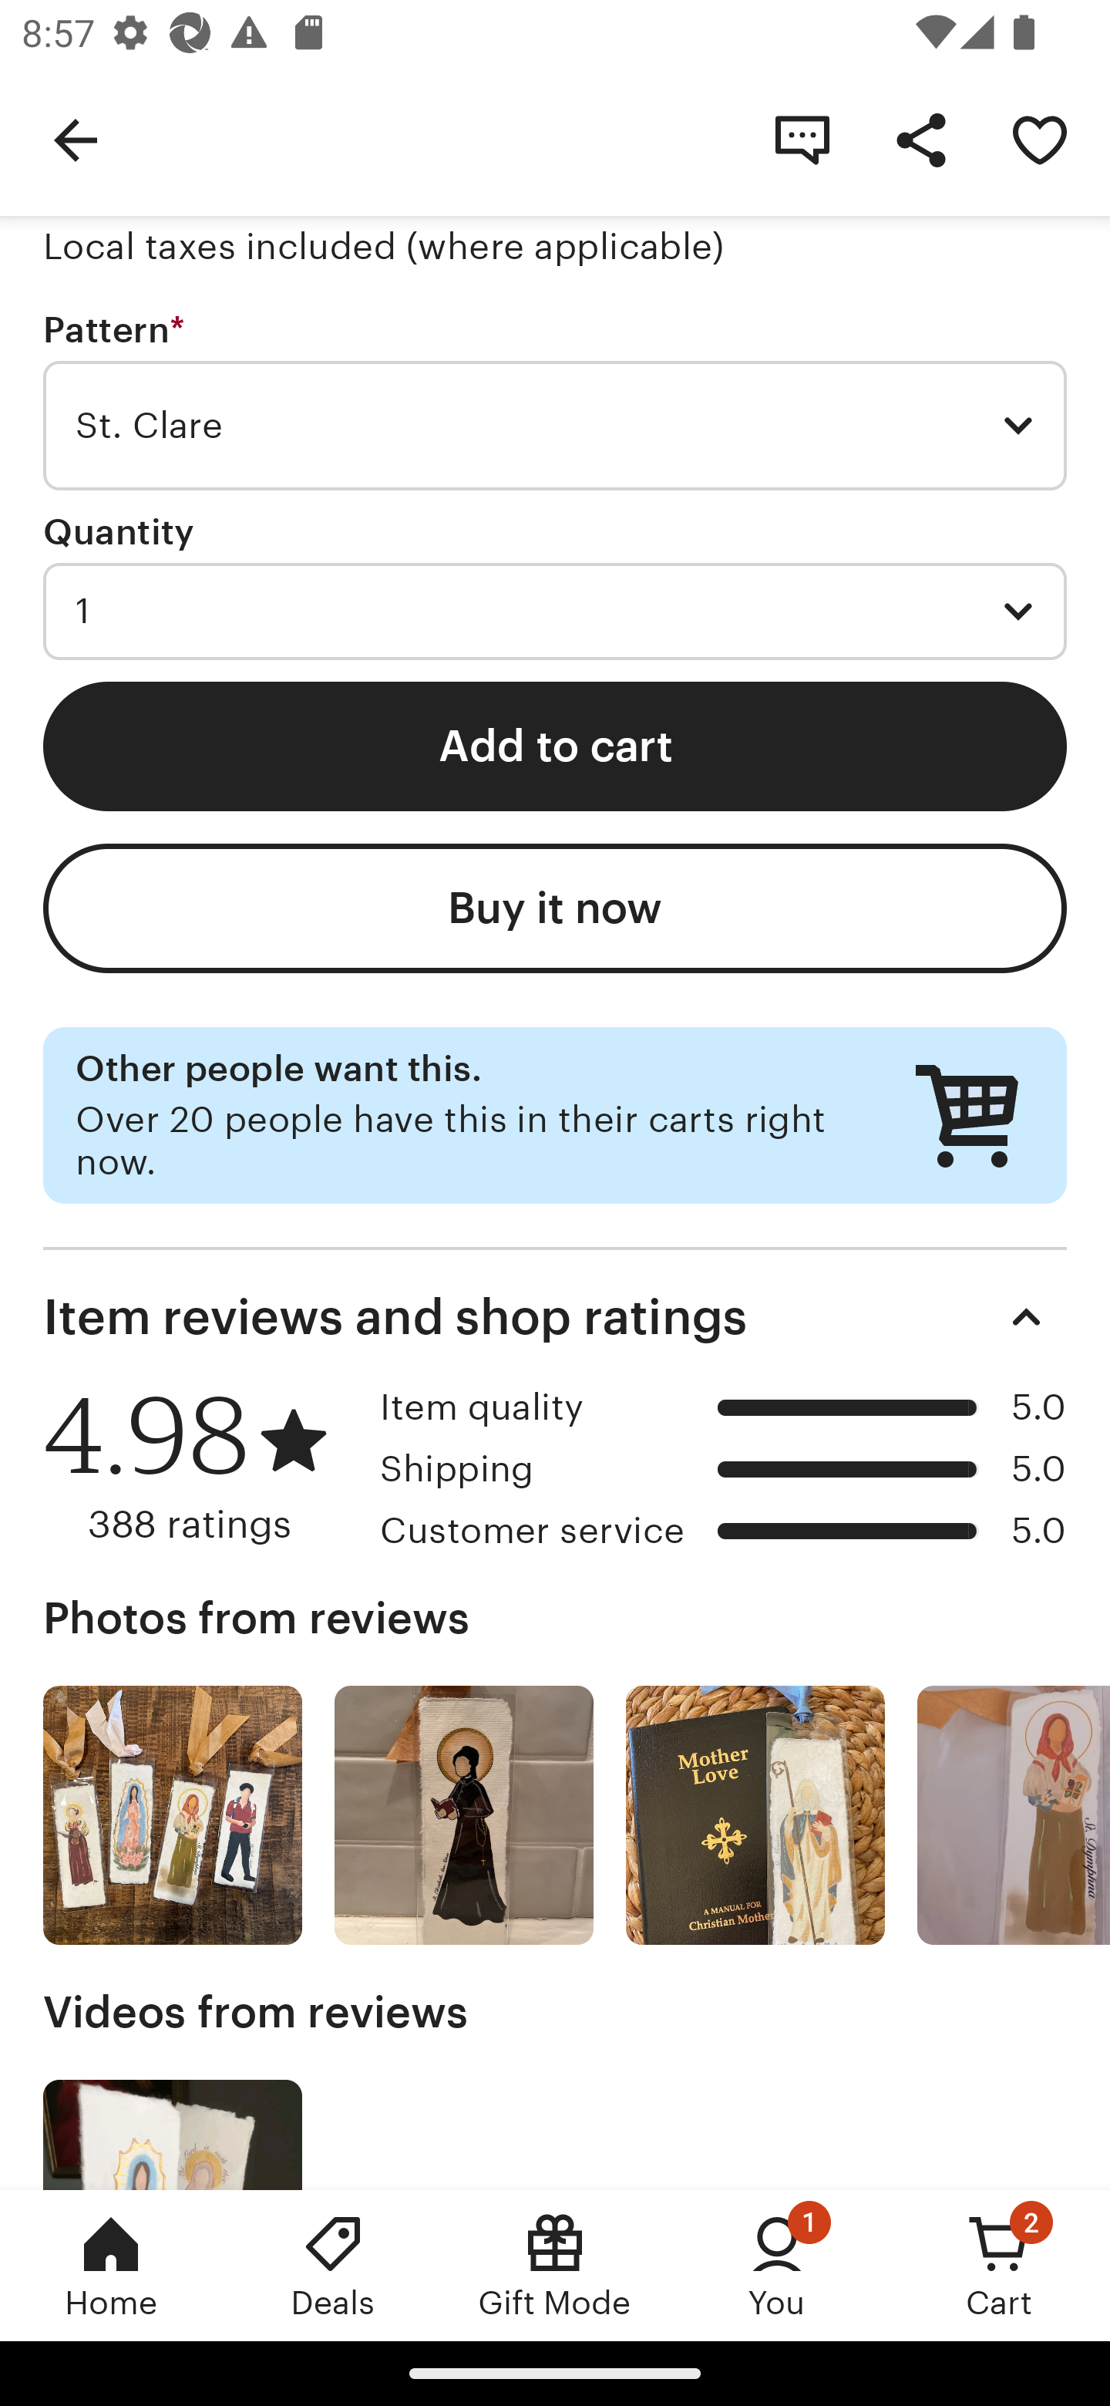  I want to click on Photo from review, so click(755, 1815).